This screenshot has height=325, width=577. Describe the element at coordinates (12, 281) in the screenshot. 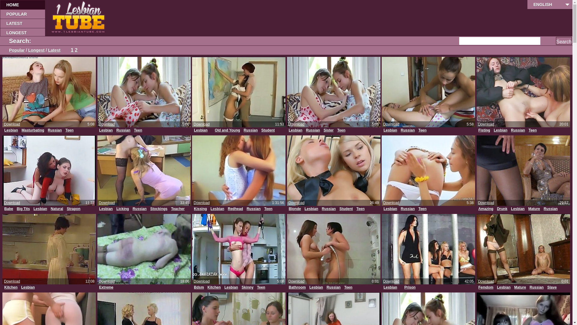

I see `Download` at that location.